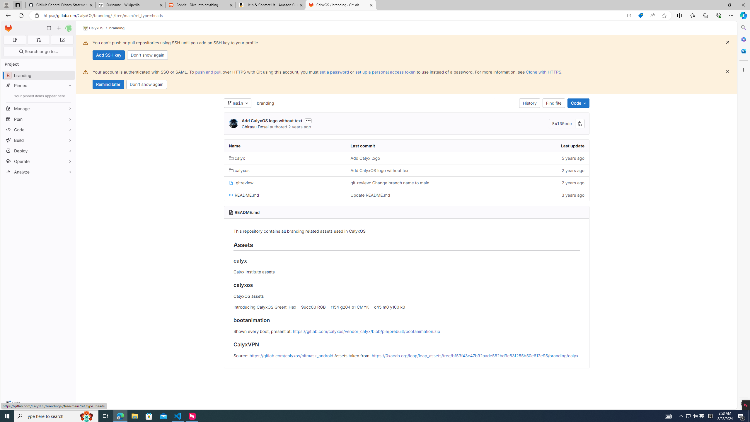  What do you see at coordinates (285, 171) in the screenshot?
I see `calyxos` at bounding box center [285, 171].